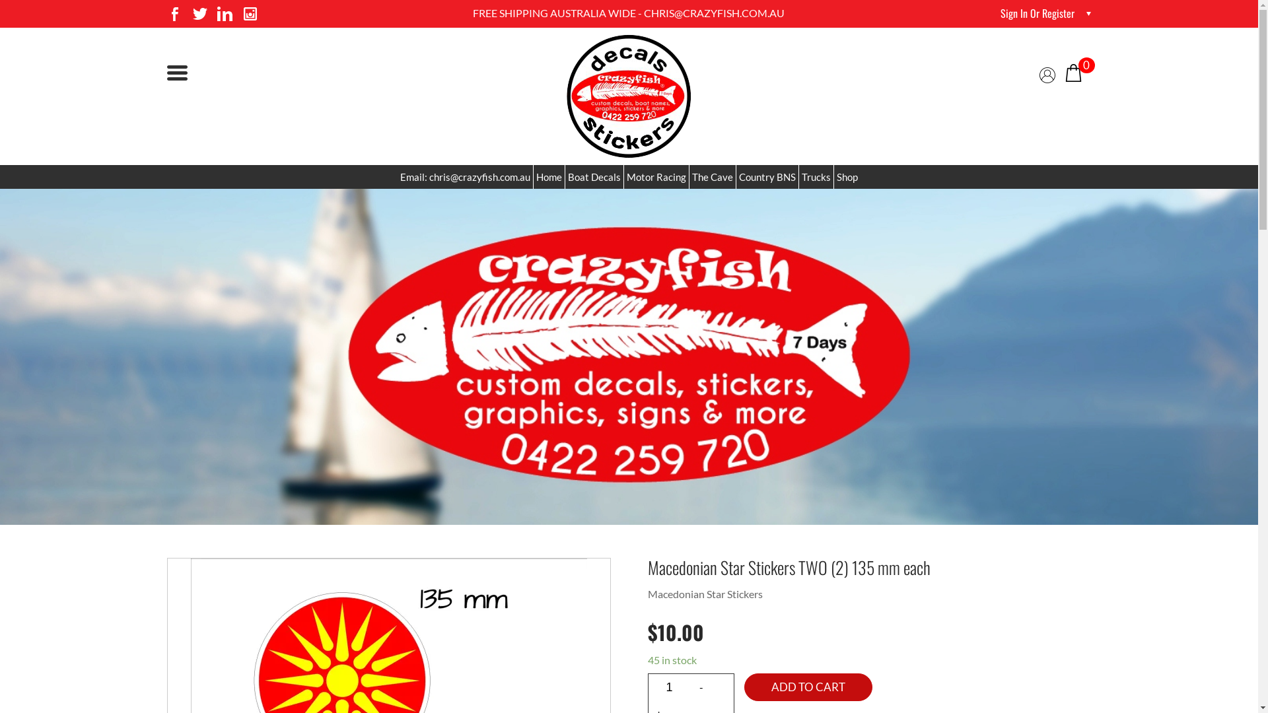  What do you see at coordinates (816, 177) in the screenshot?
I see `Trucks` at bounding box center [816, 177].